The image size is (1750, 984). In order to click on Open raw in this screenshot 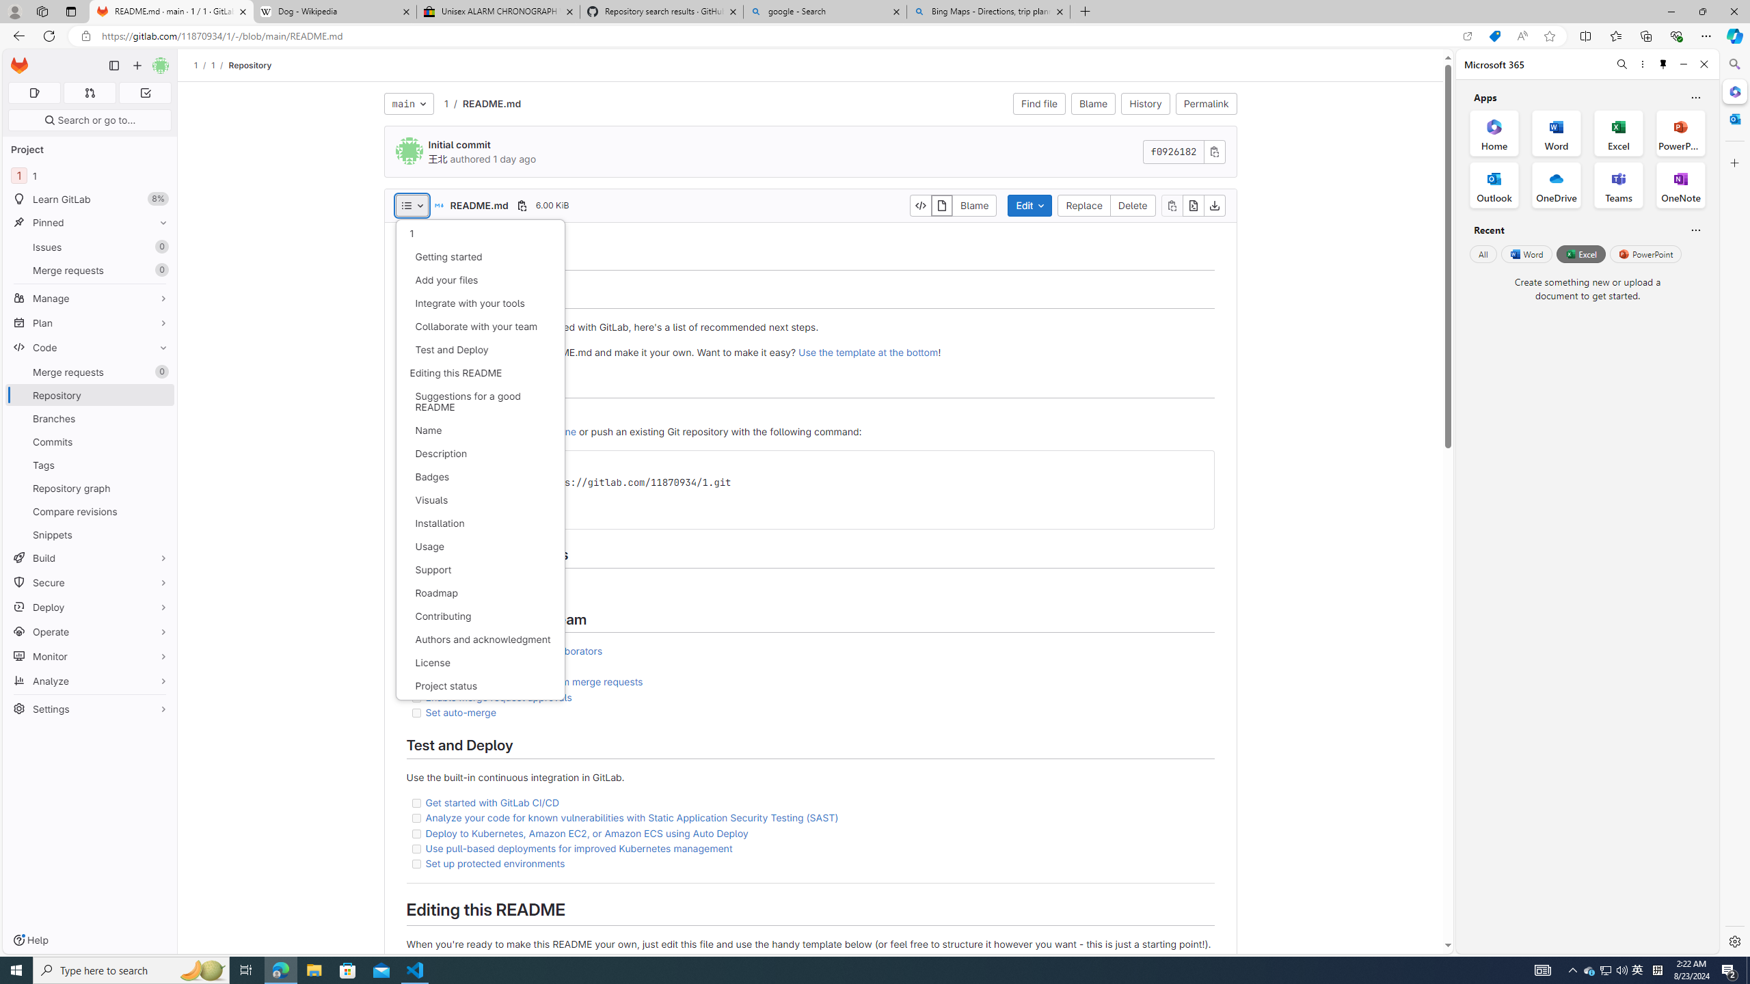, I will do `click(1192, 205)`.